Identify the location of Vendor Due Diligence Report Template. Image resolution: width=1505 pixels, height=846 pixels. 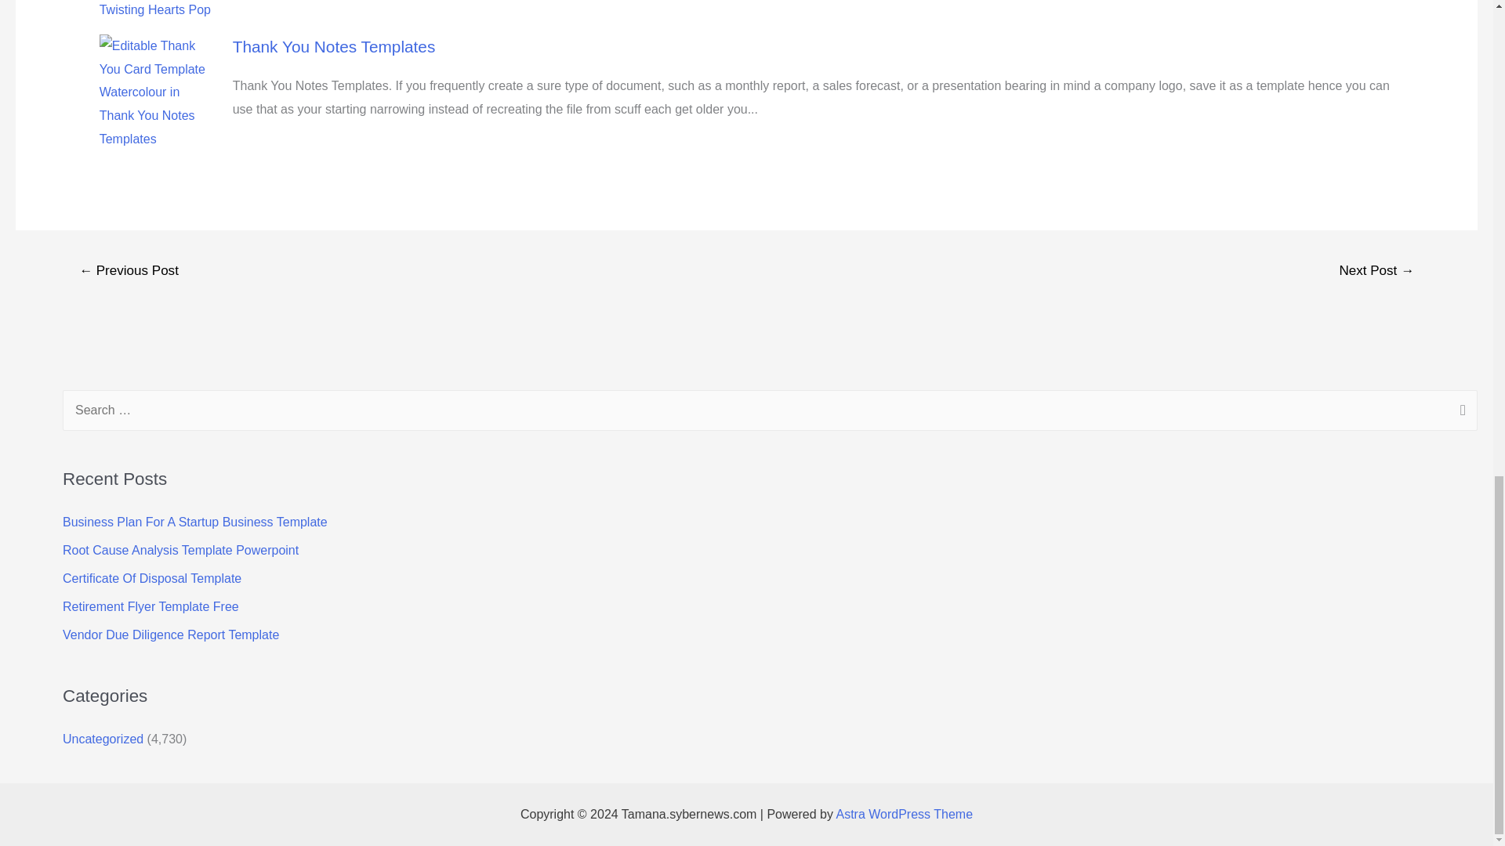
(171, 634).